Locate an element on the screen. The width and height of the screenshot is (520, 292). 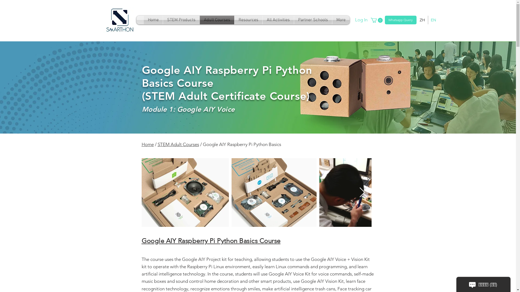
Log In is located at coordinates (356, 20).